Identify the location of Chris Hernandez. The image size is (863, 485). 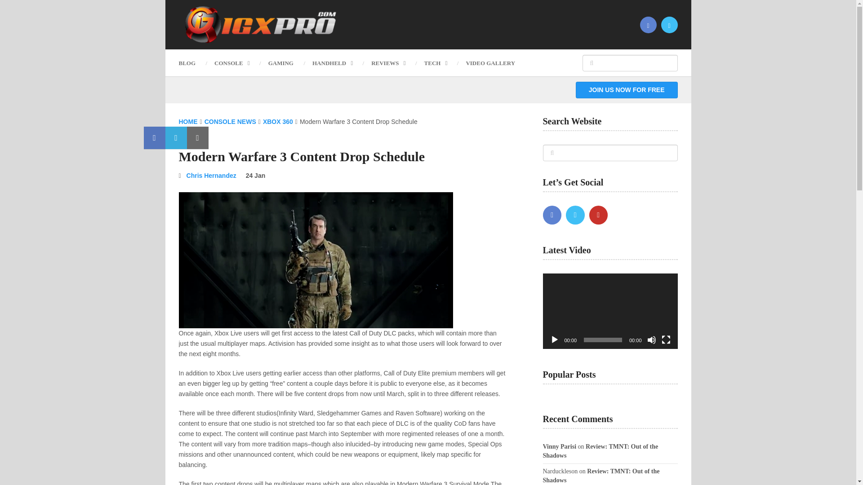
(211, 175).